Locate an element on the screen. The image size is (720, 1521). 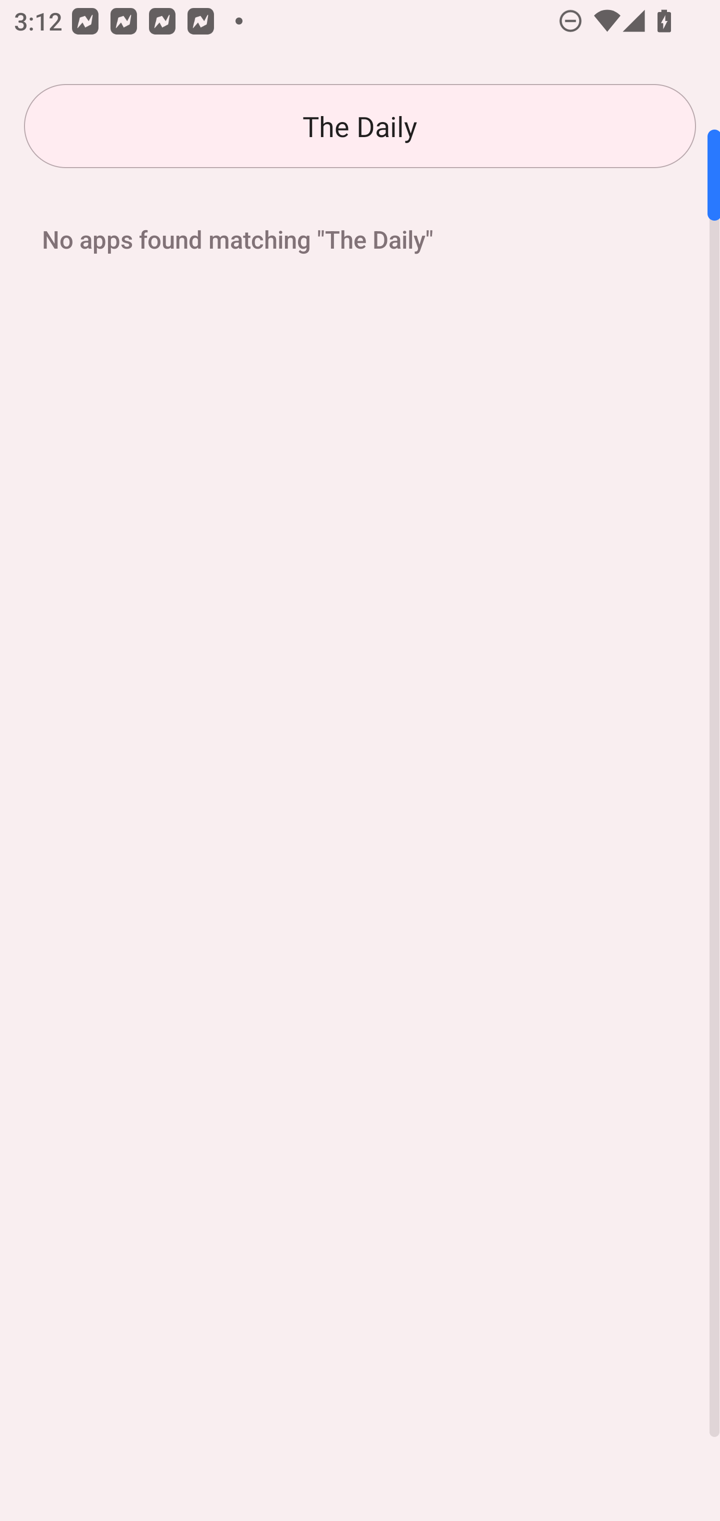
The Daily is located at coordinates (360, 126).